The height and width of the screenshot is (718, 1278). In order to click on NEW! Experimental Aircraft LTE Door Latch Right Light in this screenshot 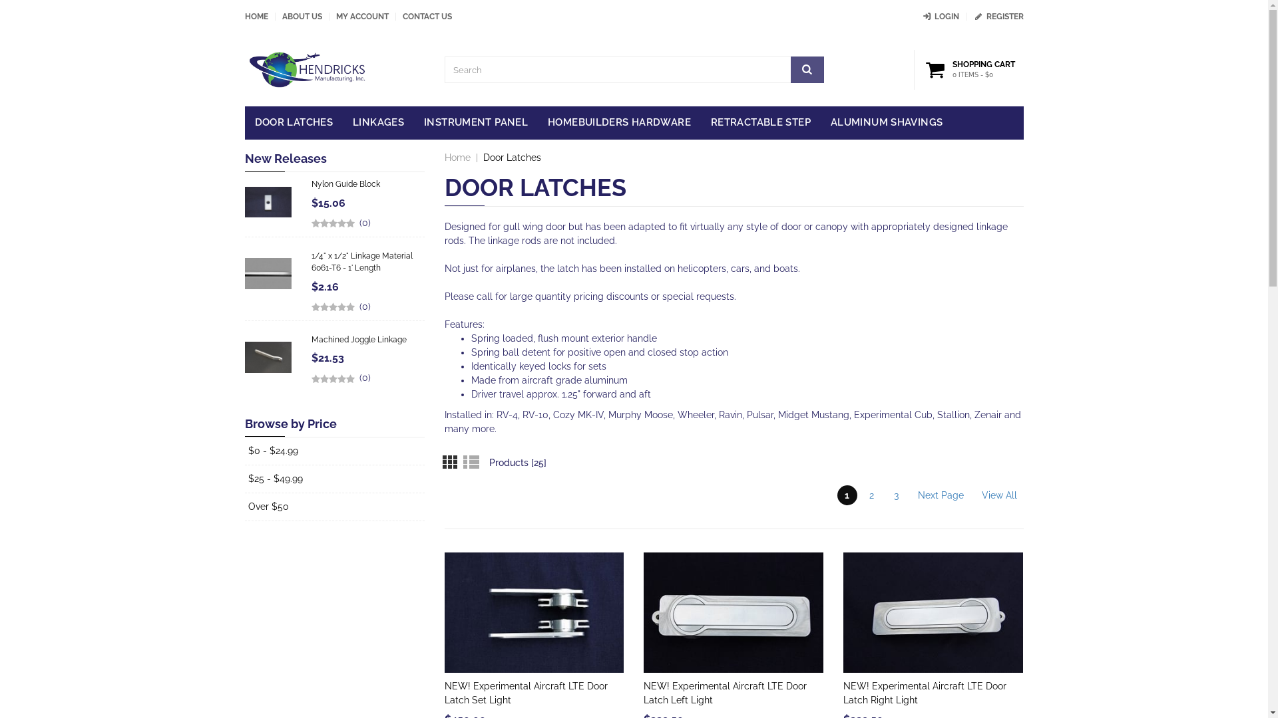, I will do `click(925, 693)`.